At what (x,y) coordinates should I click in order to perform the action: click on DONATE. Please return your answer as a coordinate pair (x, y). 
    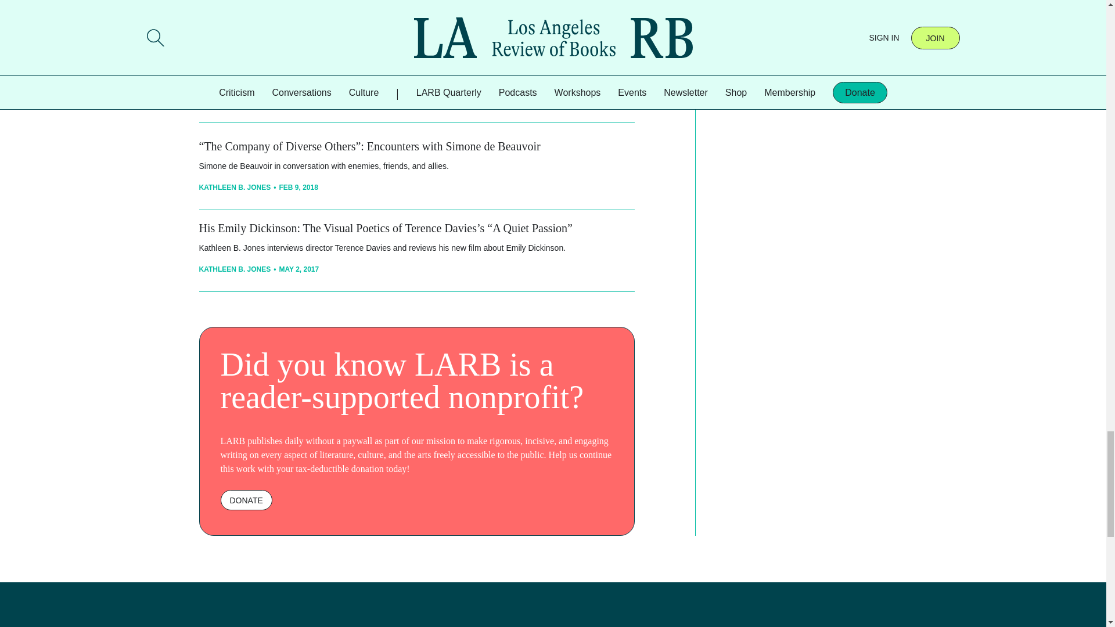
    Looking at the image, I should click on (246, 500).